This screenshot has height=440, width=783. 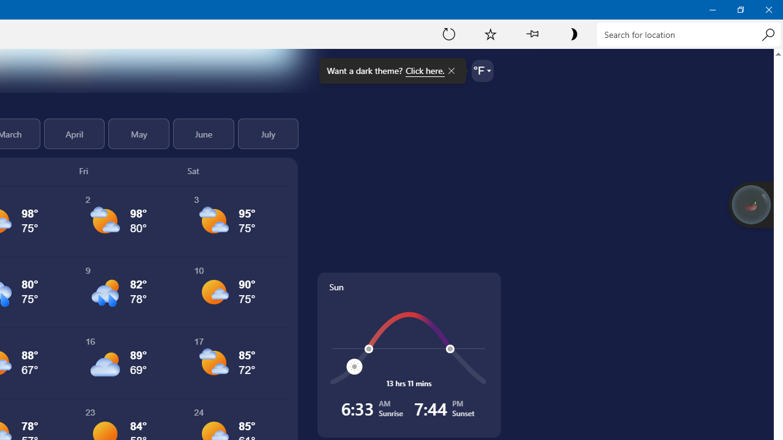 I want to click on Turn on dark theme, so click(x=573, y=34).